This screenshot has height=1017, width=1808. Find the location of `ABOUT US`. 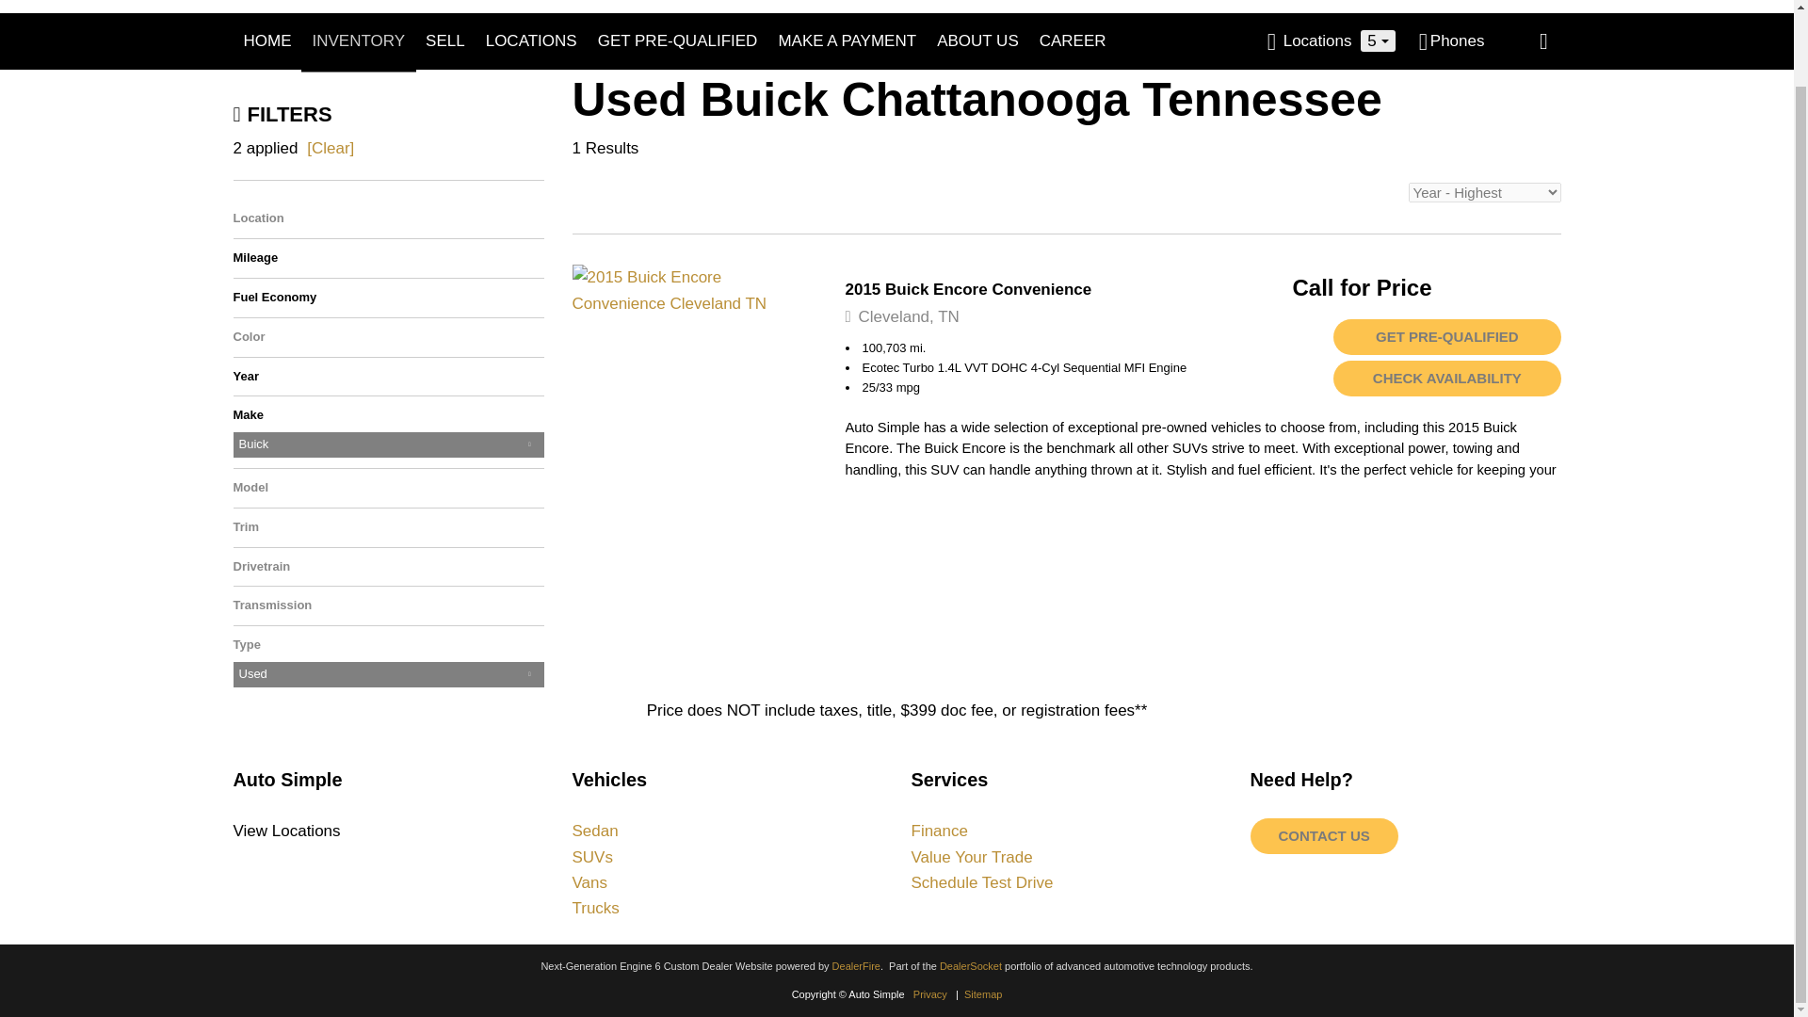

ABOUT US is located at coordinates (977, 41).